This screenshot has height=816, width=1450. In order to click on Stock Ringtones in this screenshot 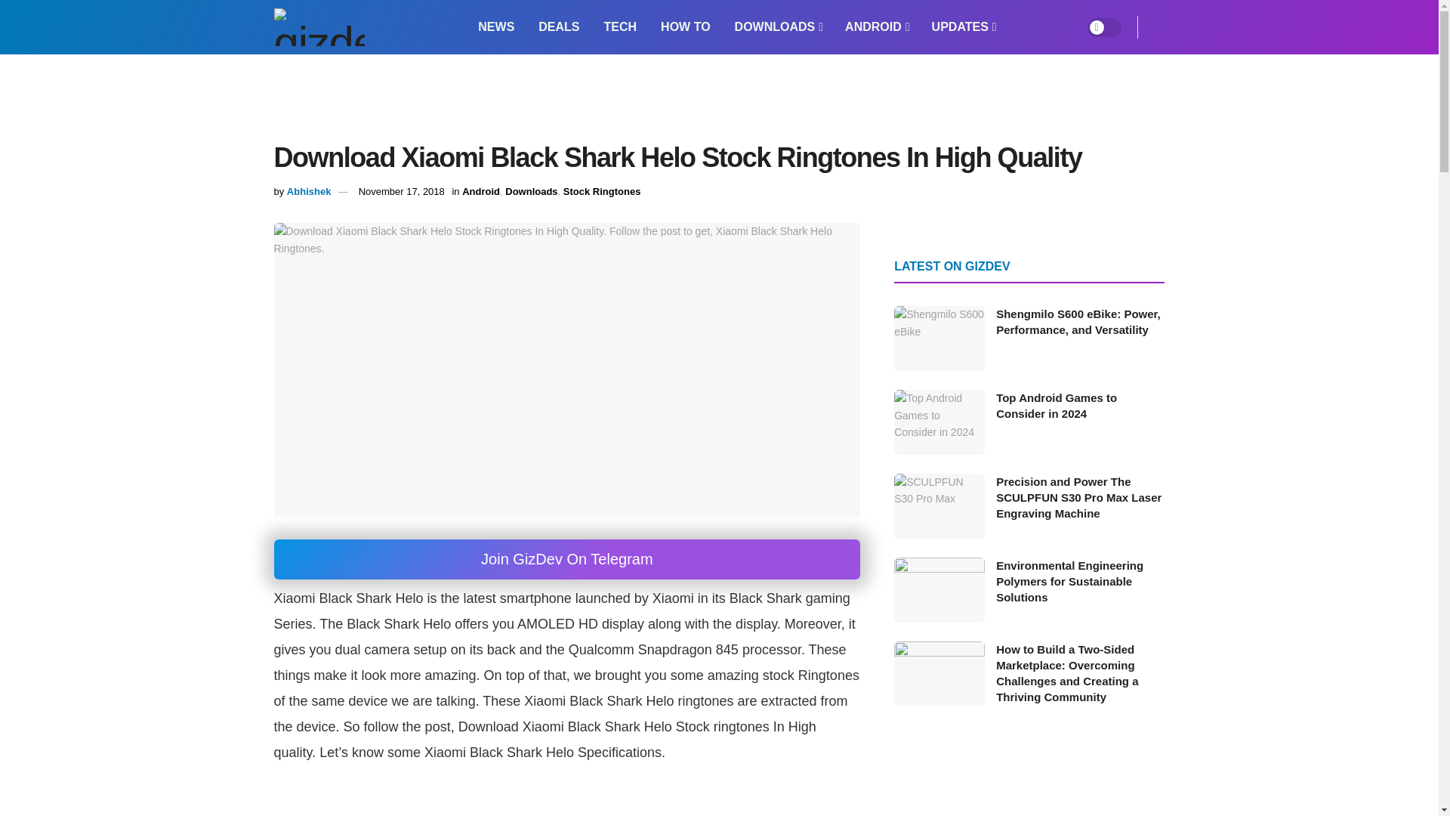, I will do `click(602, 192)`.